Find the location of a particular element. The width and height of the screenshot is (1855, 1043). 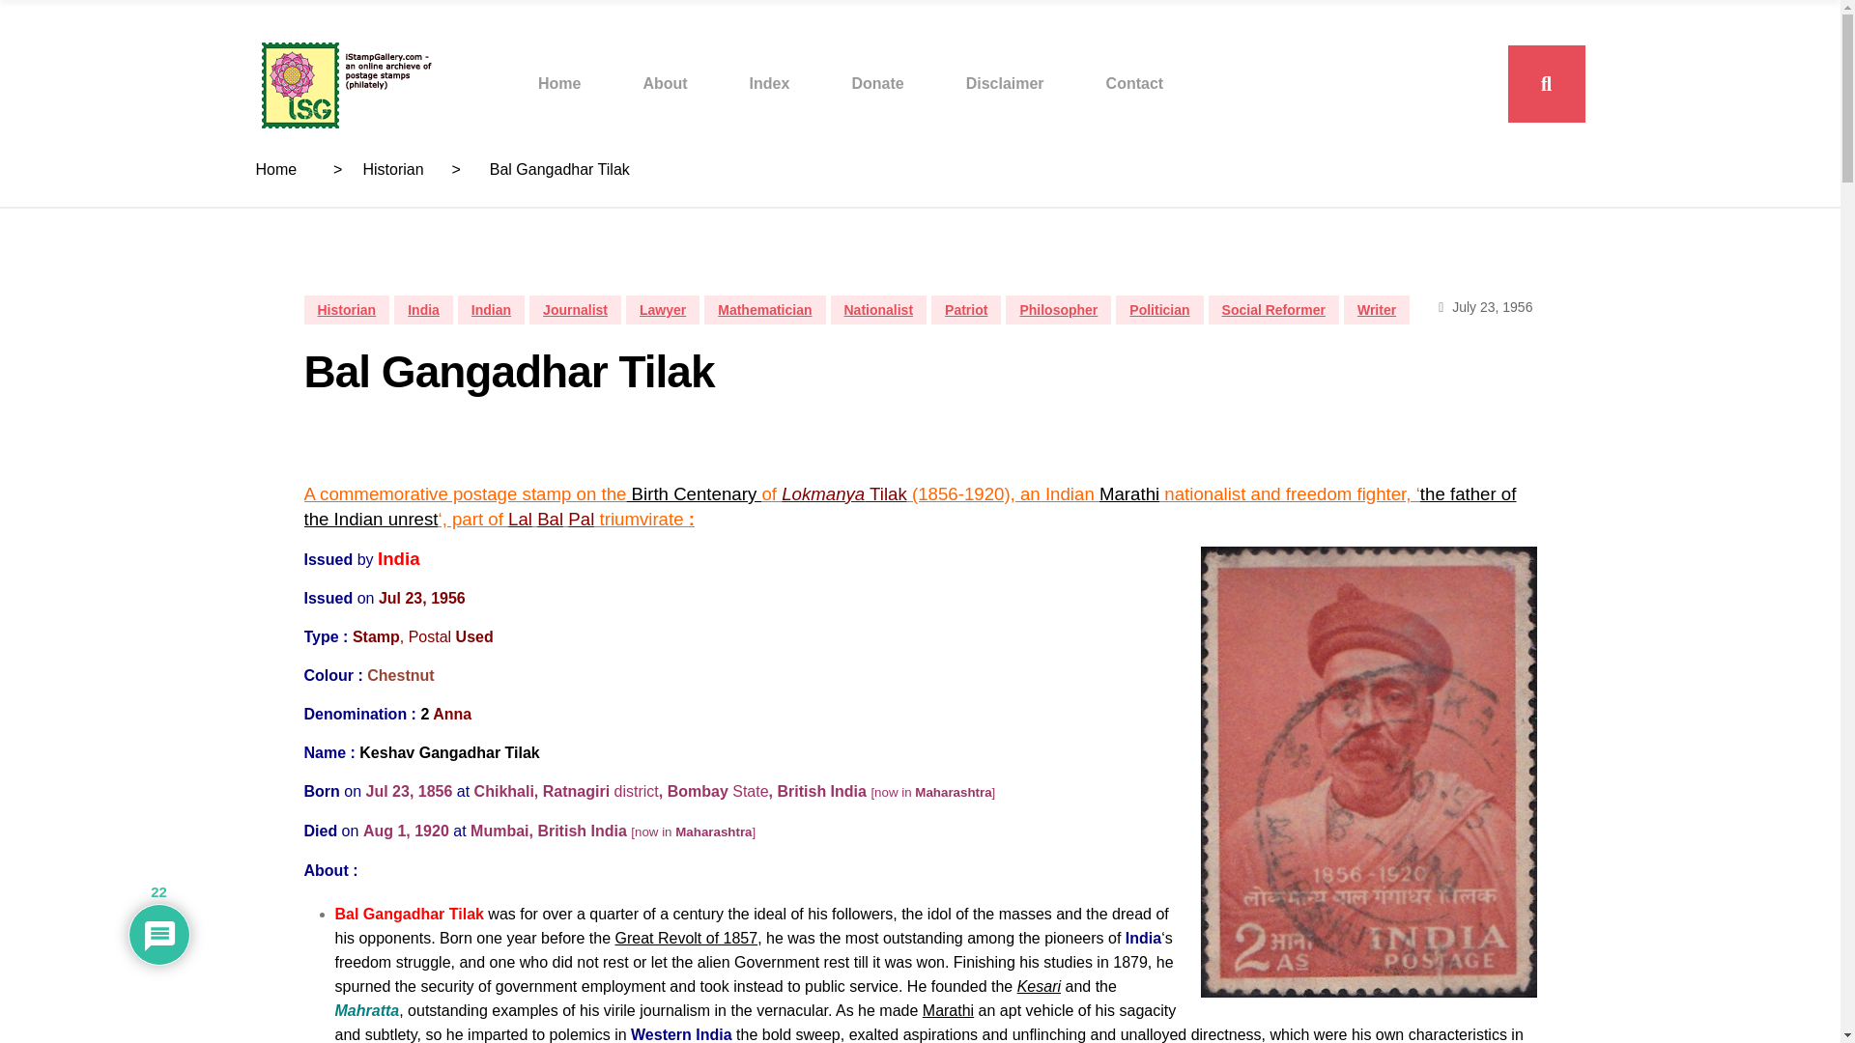

Home is located at coordinates (276, 169).